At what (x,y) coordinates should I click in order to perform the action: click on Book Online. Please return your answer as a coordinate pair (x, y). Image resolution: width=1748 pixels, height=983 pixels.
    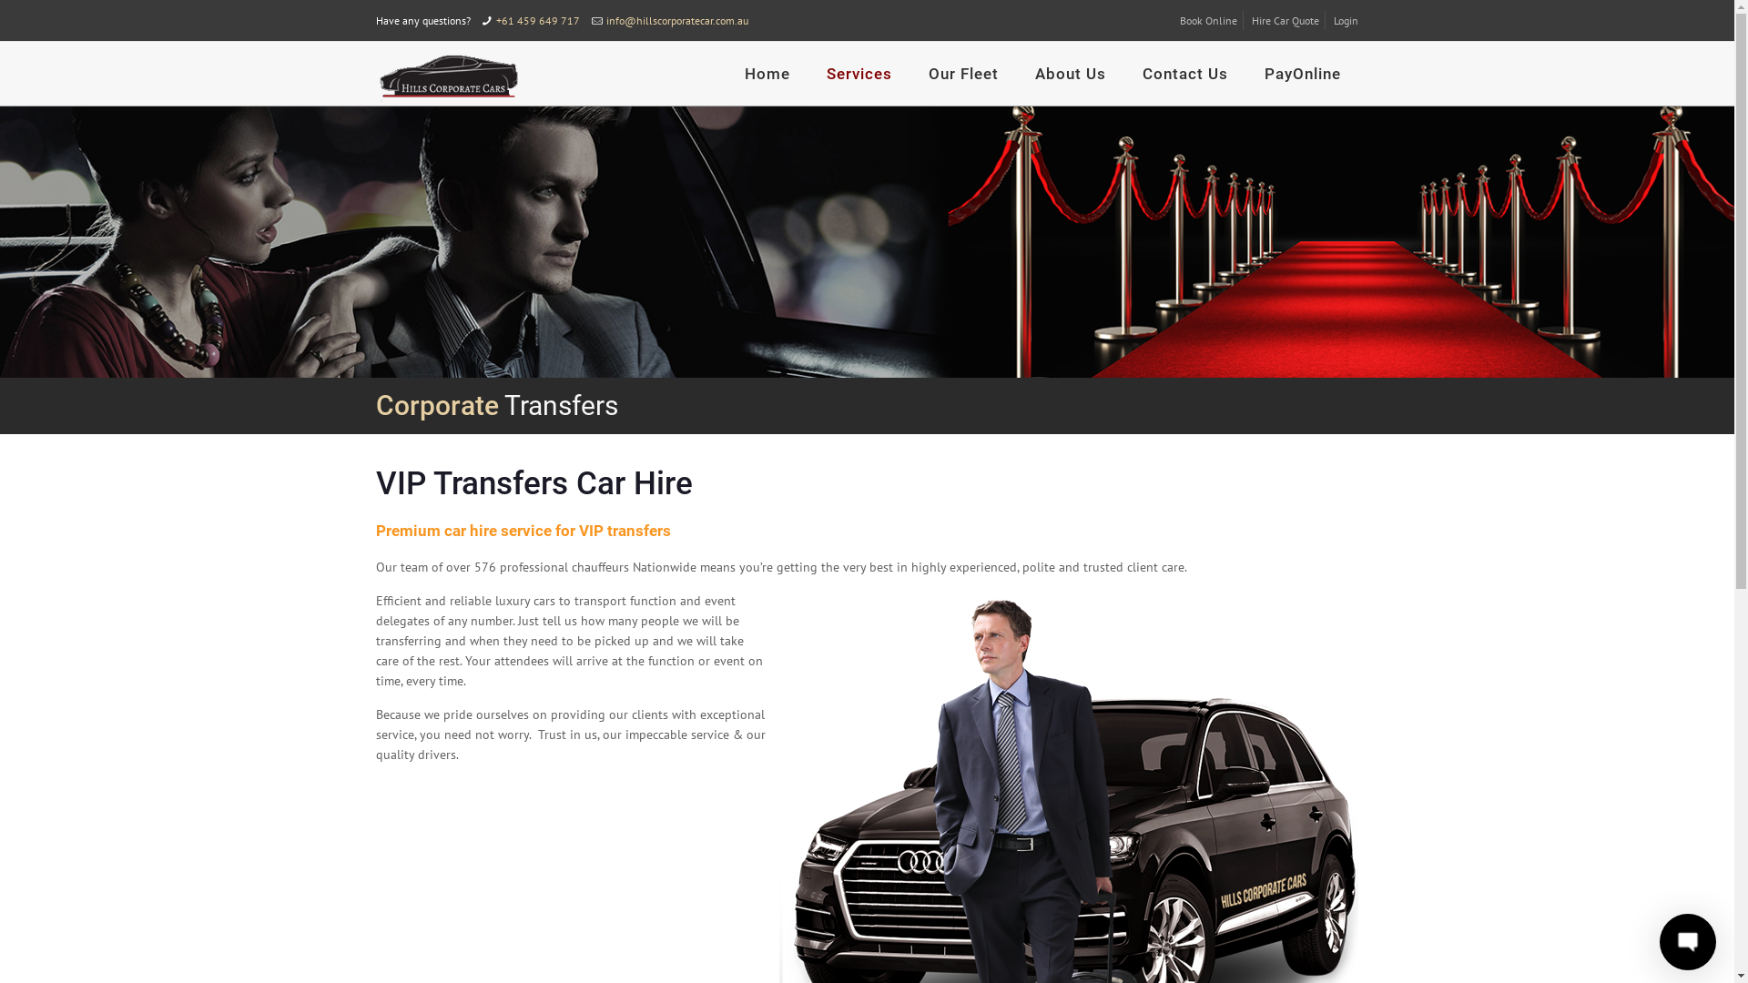
    Looking at the image, I should click on (1209, 20).